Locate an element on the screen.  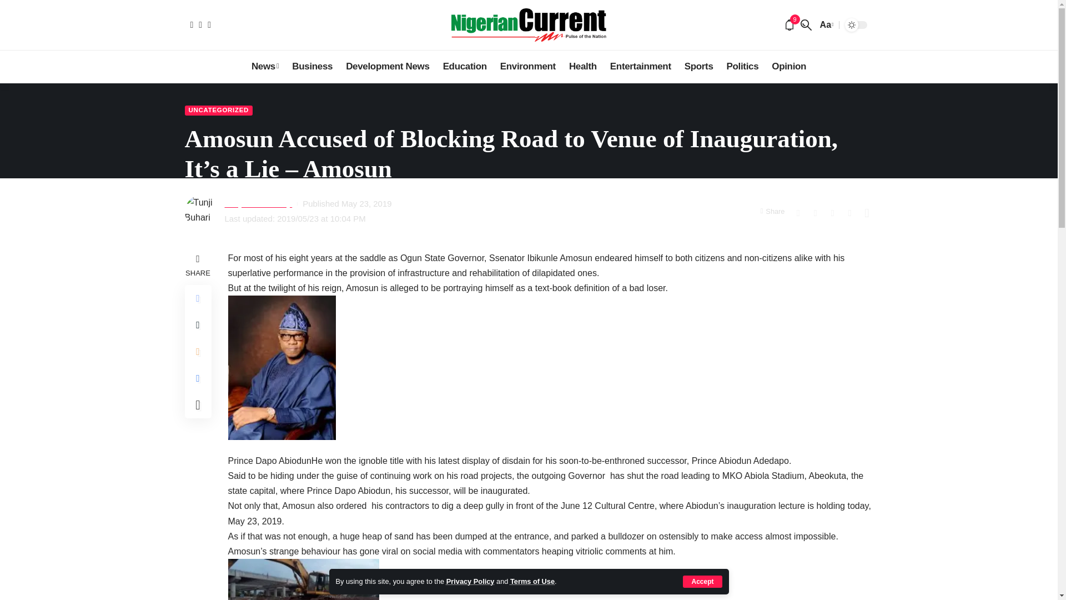
Nigerian Current is located at coordinates (529, 24).